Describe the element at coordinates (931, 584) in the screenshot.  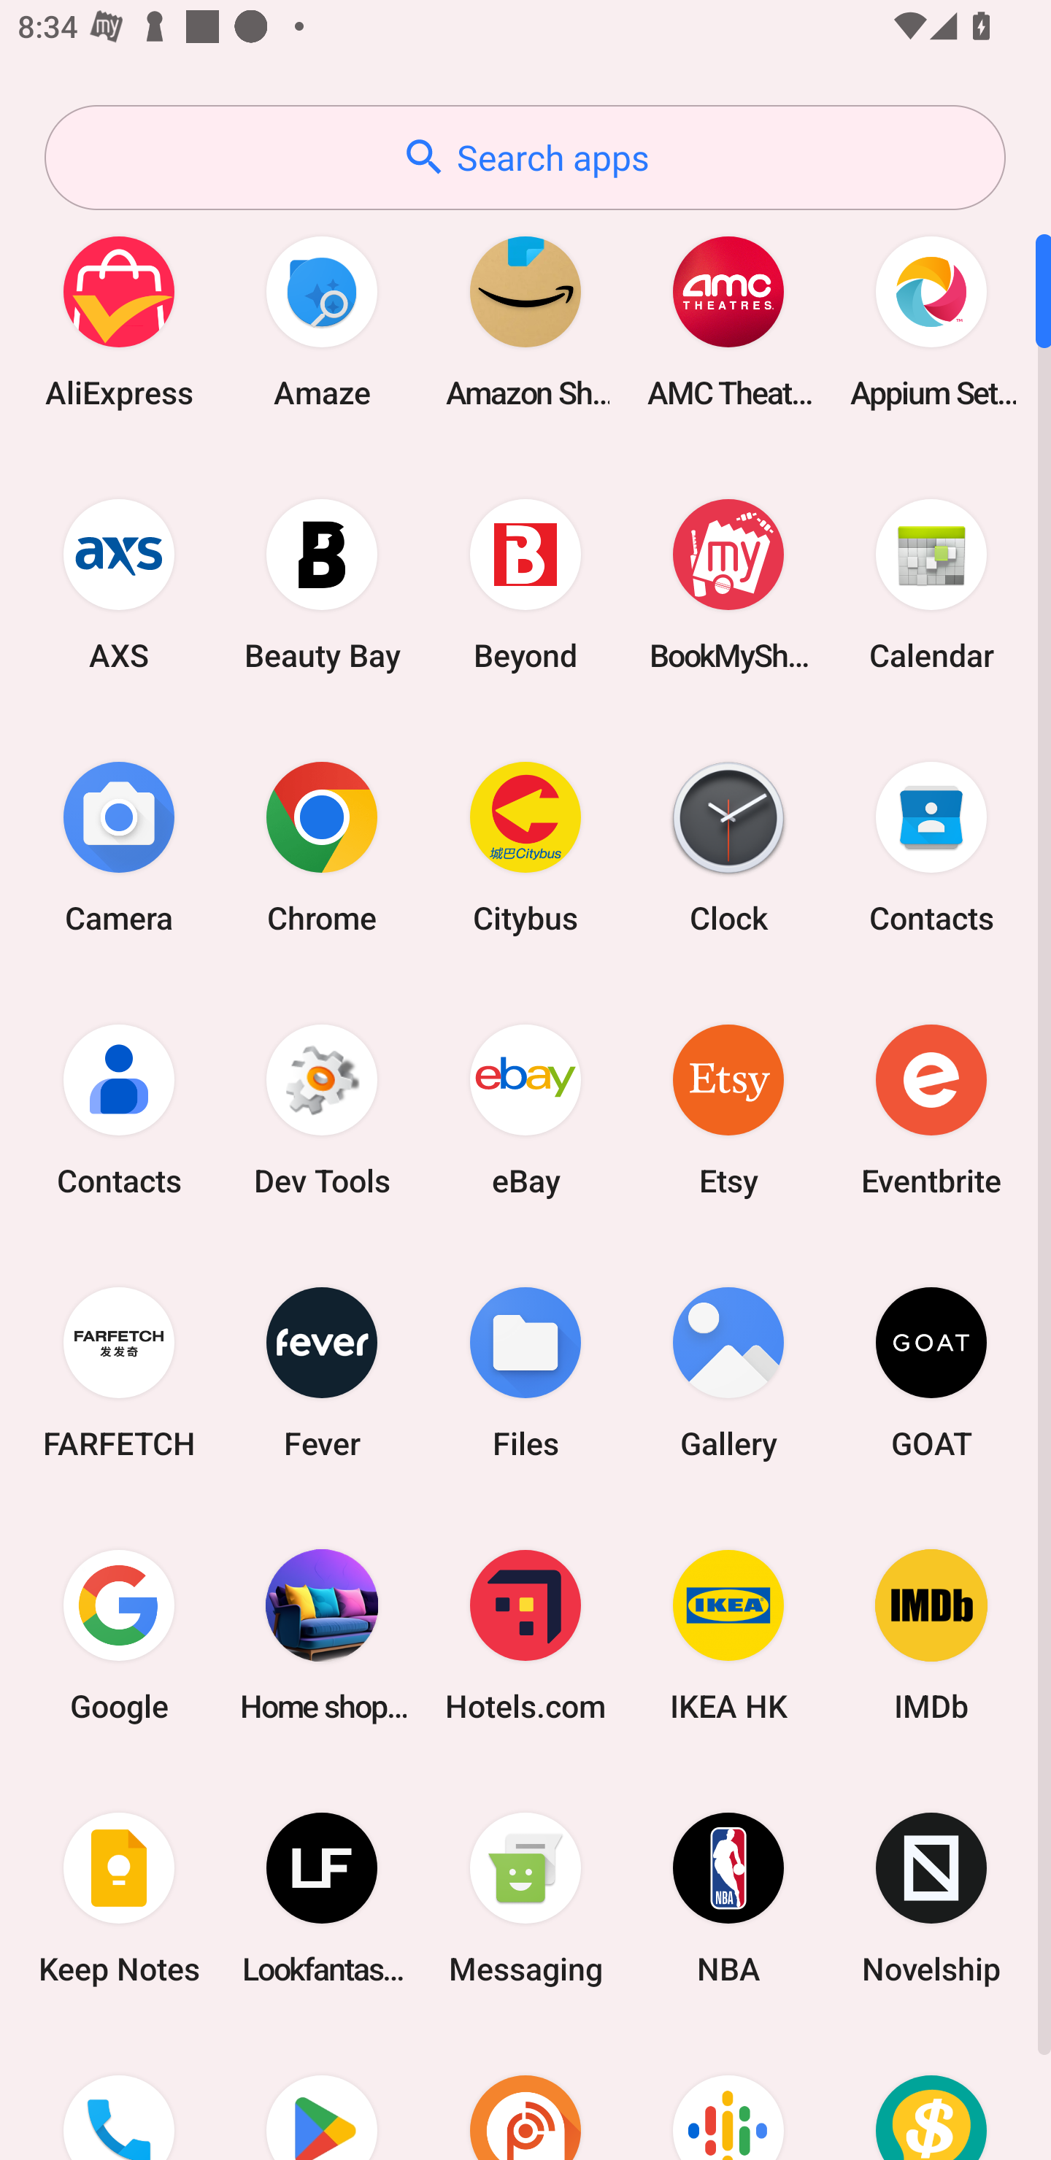
I see `Calendar` at that location.